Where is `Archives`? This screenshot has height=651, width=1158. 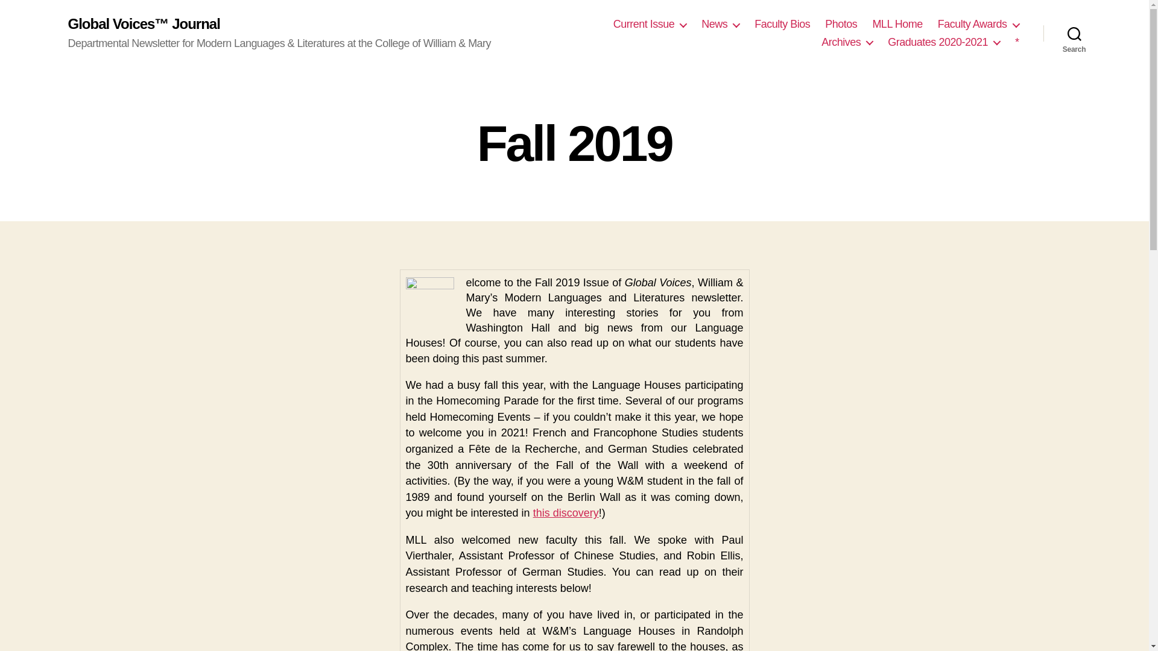
Archives is located at coordinates (847, 43).